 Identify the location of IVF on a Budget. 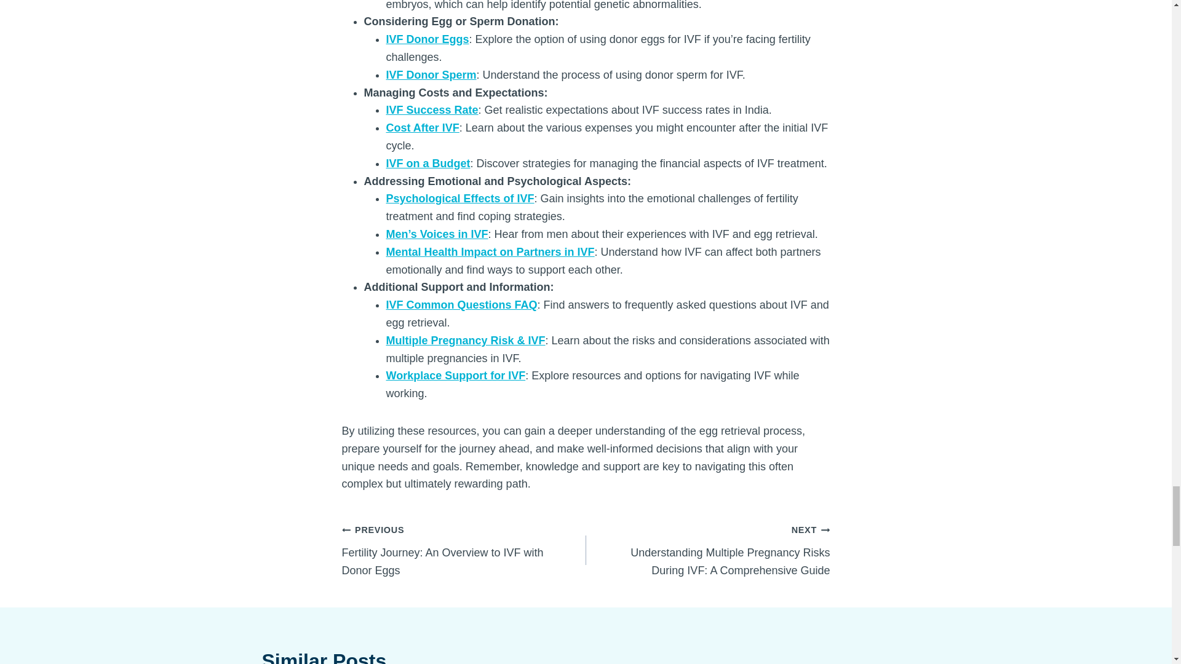
(428, 164).